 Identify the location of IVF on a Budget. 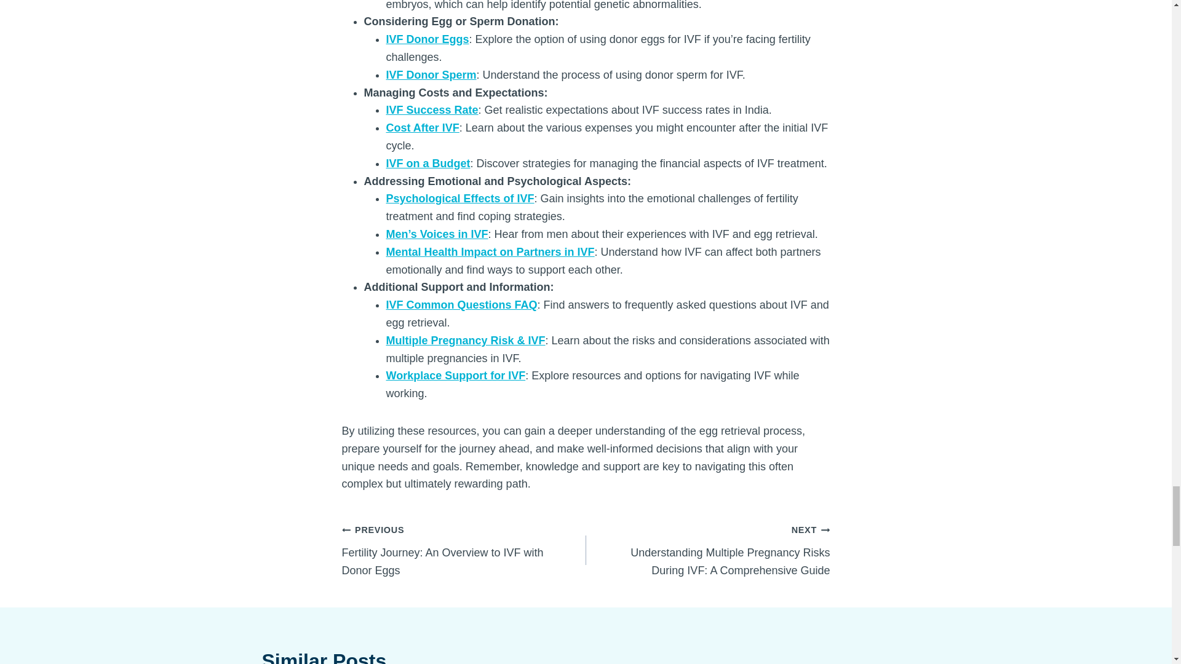
(428, 164).